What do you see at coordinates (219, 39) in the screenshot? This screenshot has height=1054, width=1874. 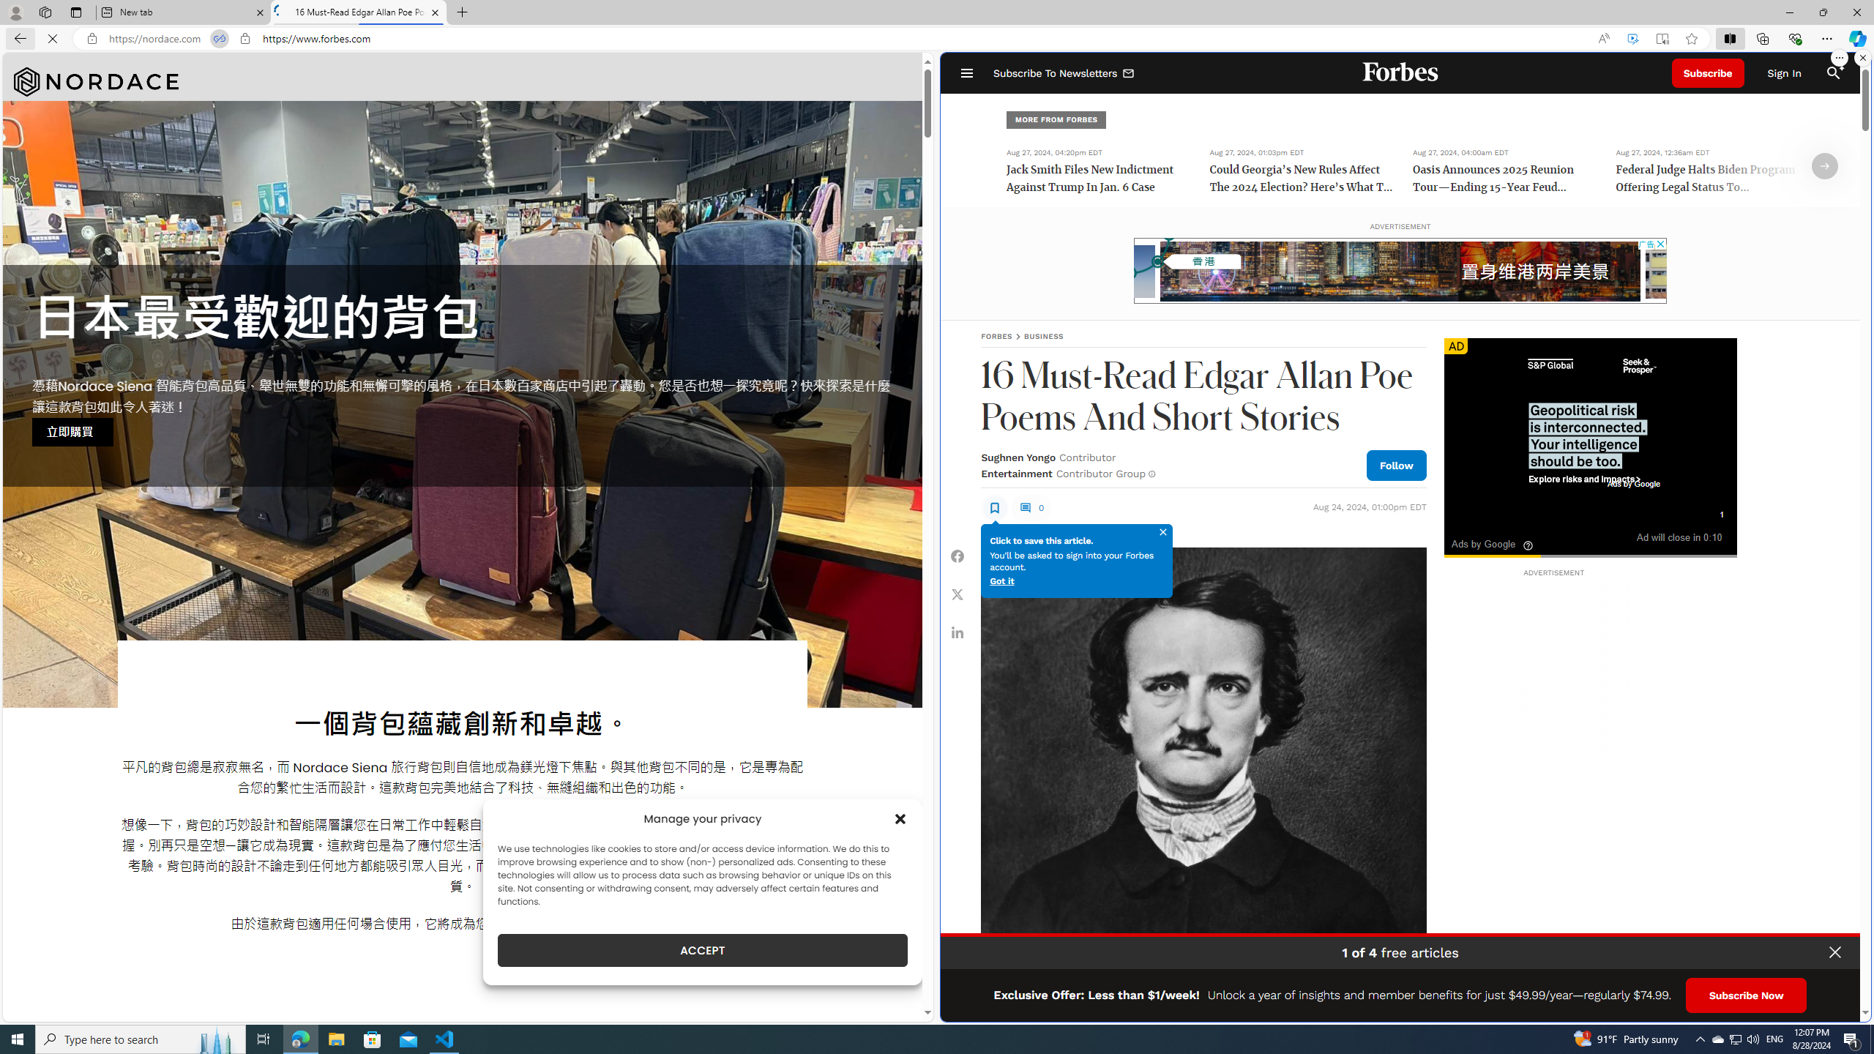 I see `Tabs in split screen` at bounding box center [219, 39].